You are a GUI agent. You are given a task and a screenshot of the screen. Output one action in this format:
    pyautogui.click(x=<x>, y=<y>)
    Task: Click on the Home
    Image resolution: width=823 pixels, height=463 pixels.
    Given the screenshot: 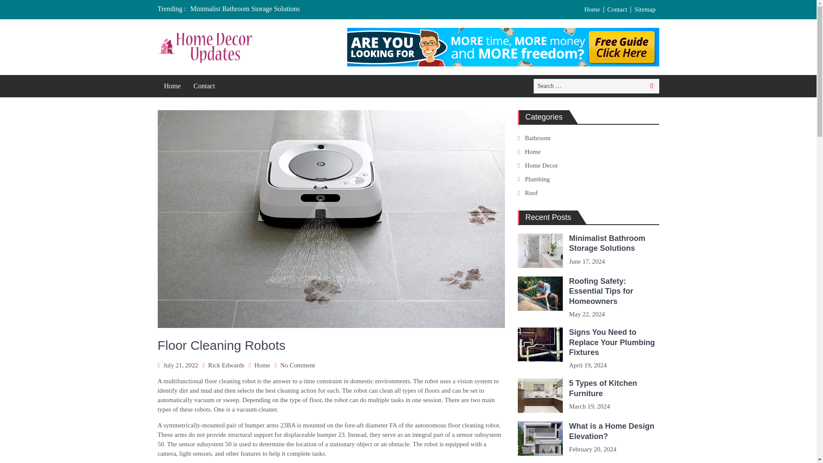 What is the action you would take?
    pyautogui.click(x=592, y=9)
    